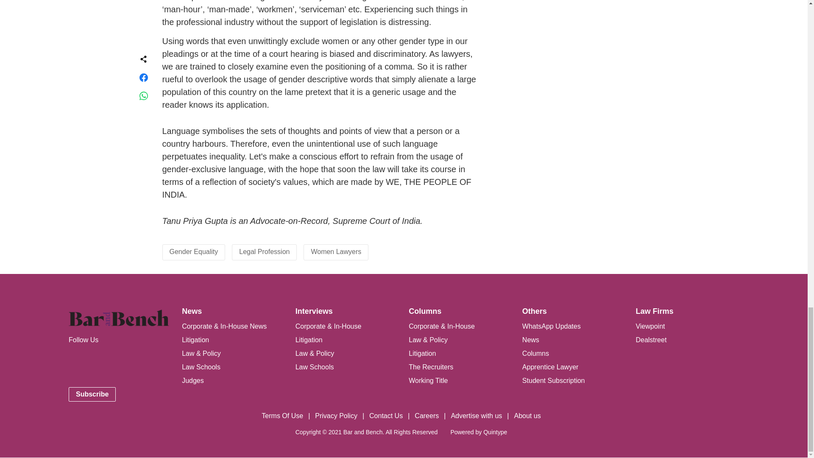  What do you see at coordinates (265, 251) in the screenshot?
I see `Legal Profession` at bounding box center [265, 251].